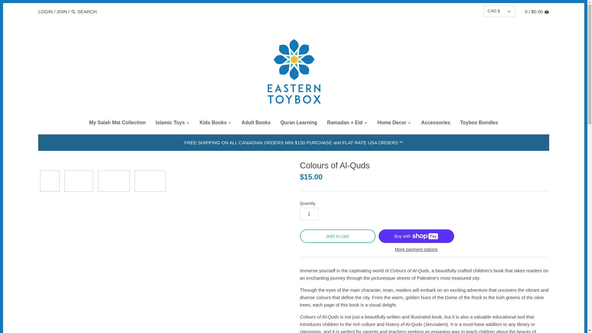  I want to click on Quran Learning, so click(299, 124).